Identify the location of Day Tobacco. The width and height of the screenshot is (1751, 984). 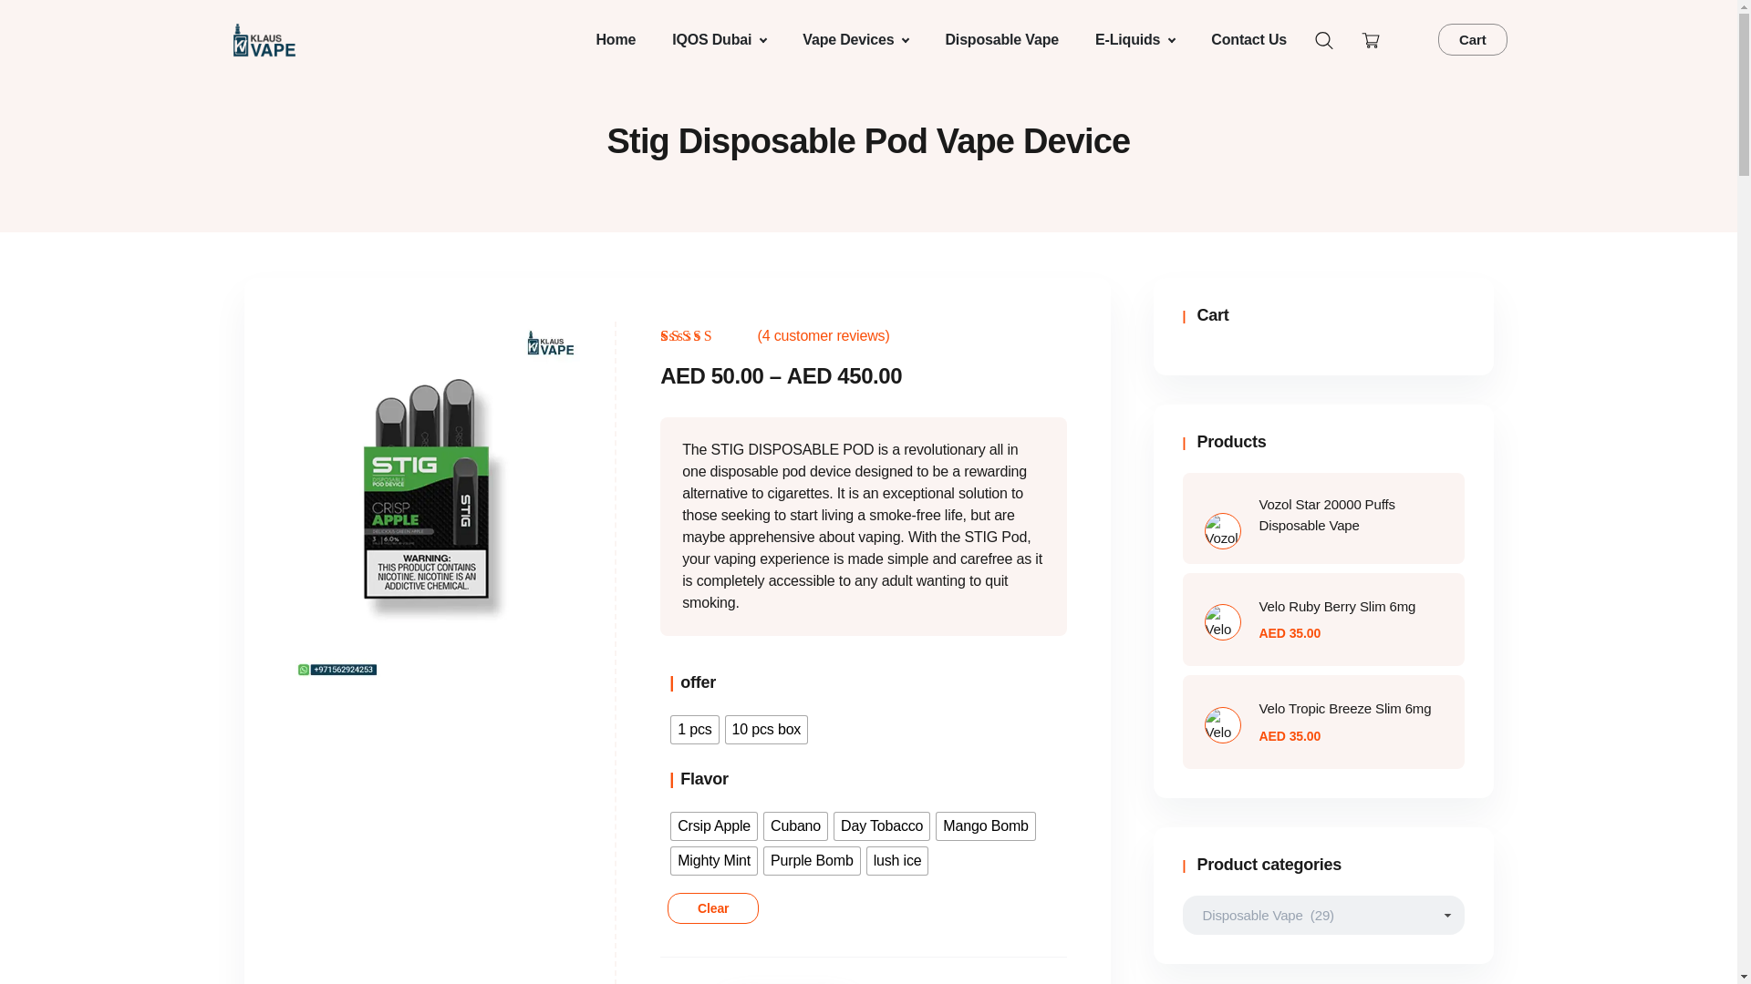
(882, 826).